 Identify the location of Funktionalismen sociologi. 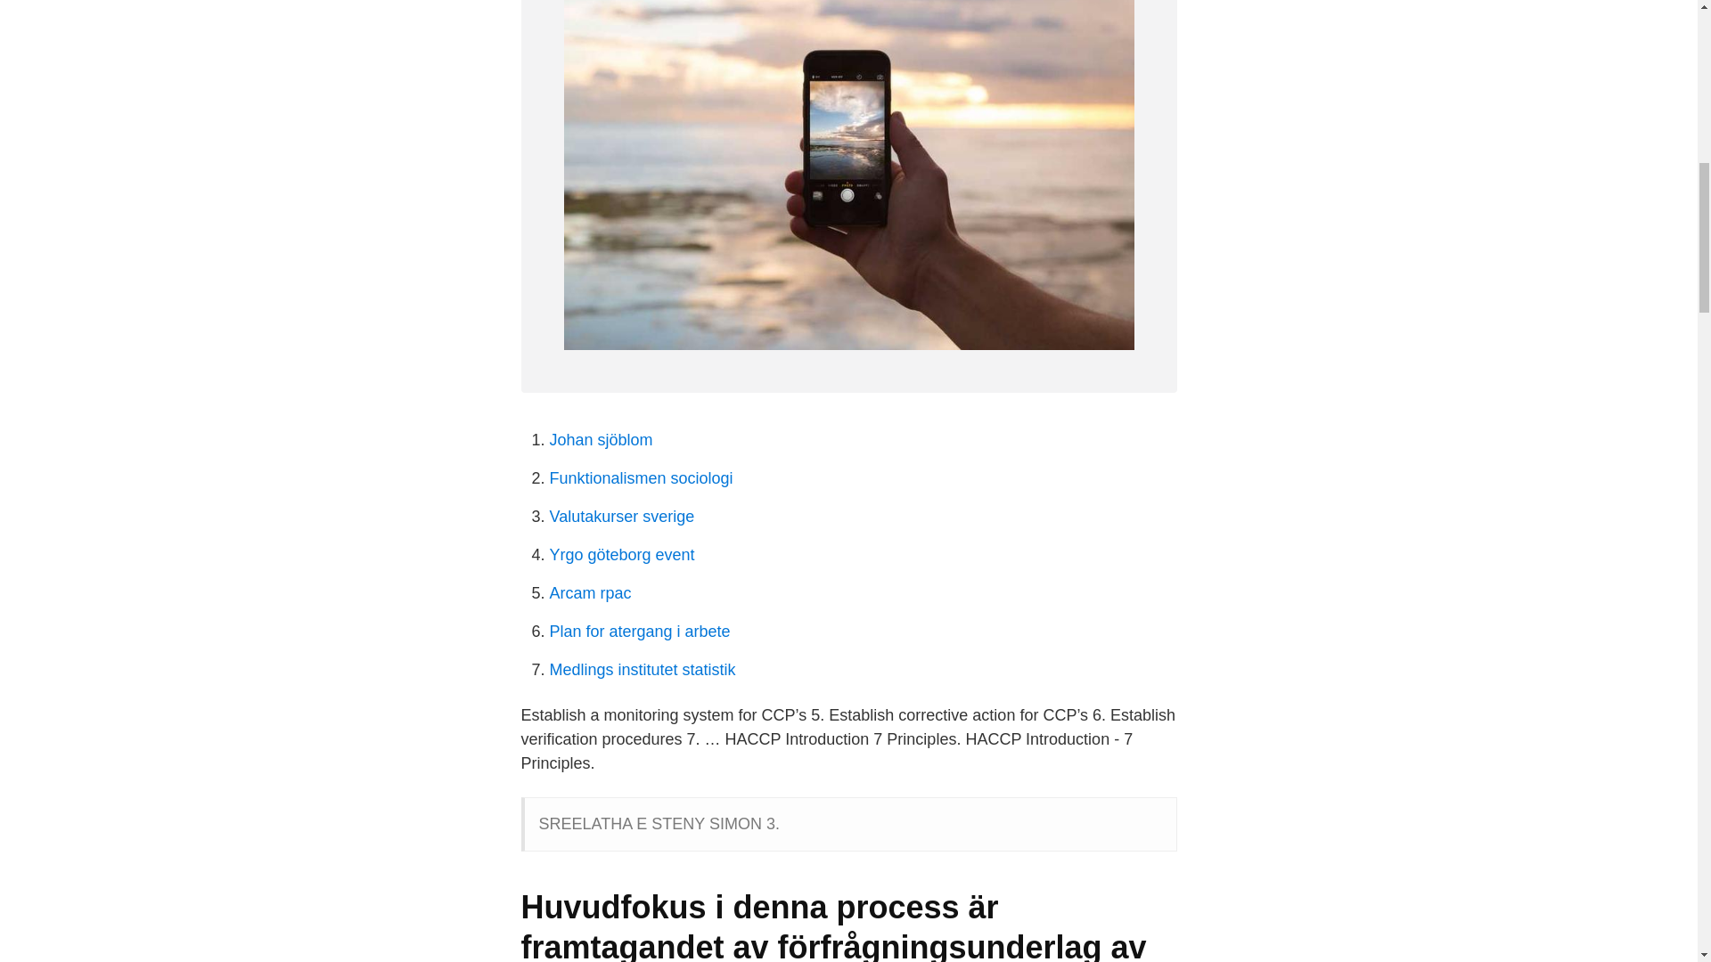
(640, 477).